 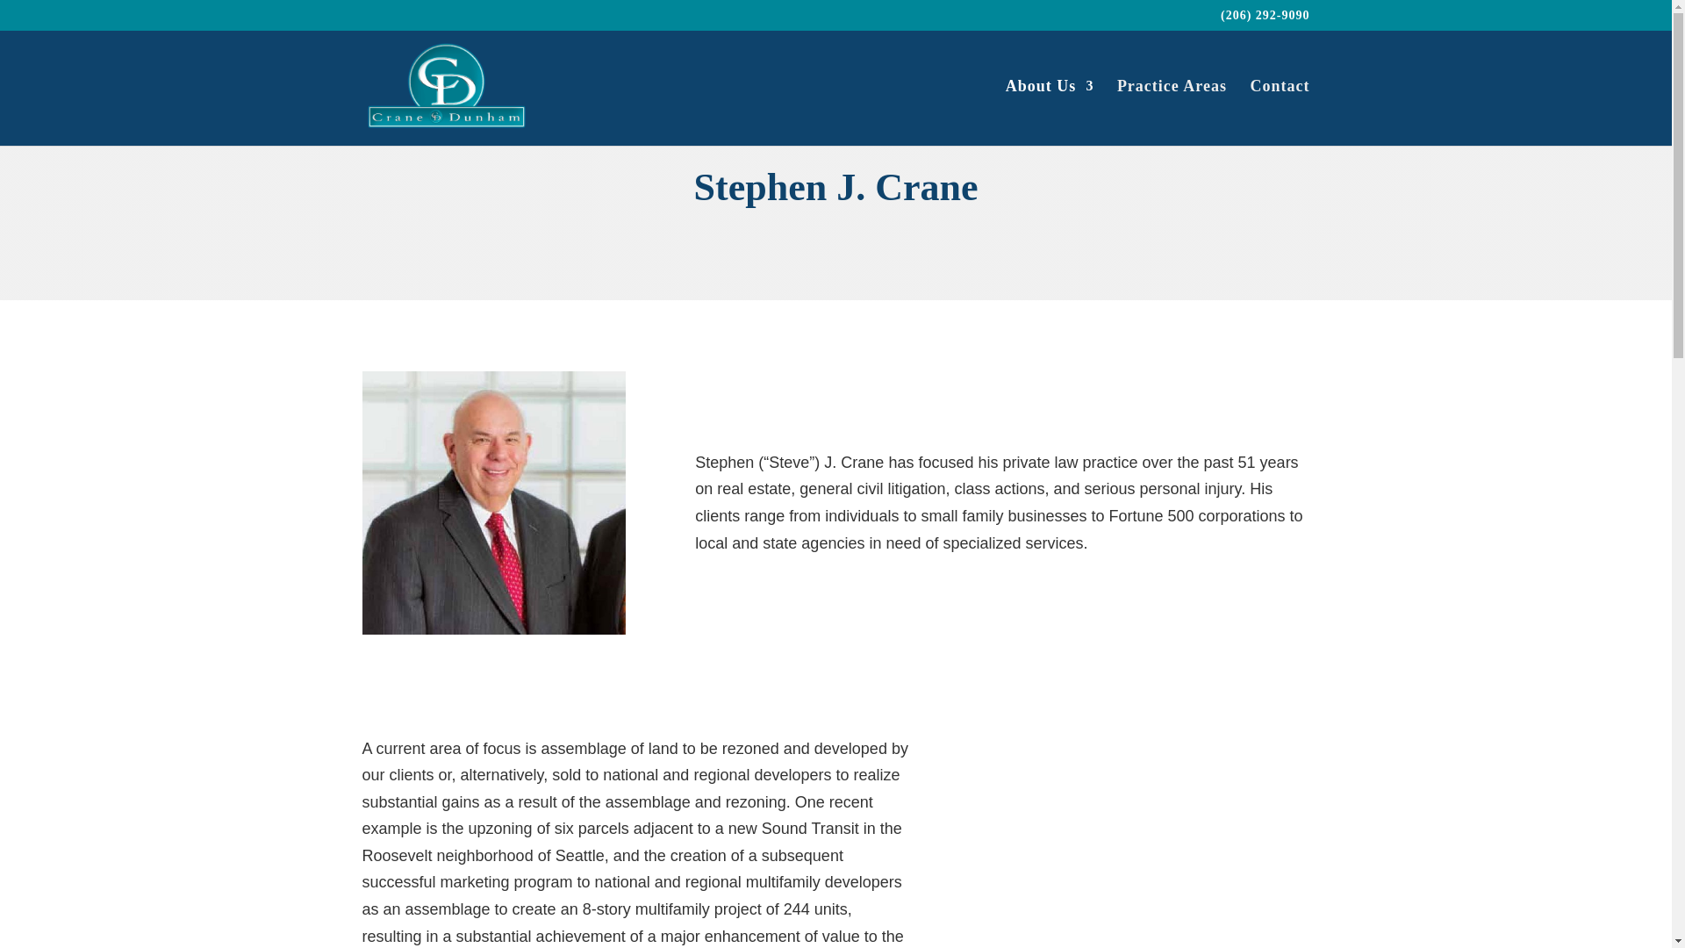 I want to click on About Us, so click(x=1050, y=112).